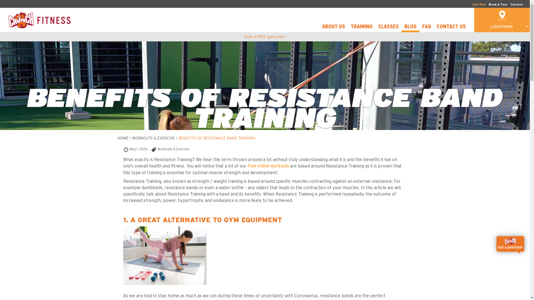 The image size is (534, 300). I want to click on WORKOUTS & EXERCISE, so click(153, 138).